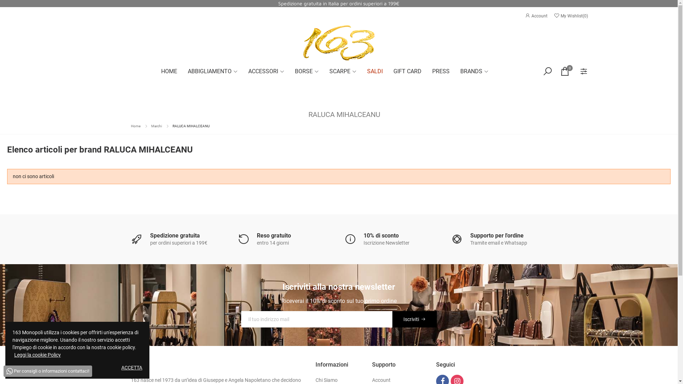 The height and width of the screenshot is (384, 683). Describe the element at coordinates (407, 71) in the screenshot. I see `GIFT CARD` at that location.